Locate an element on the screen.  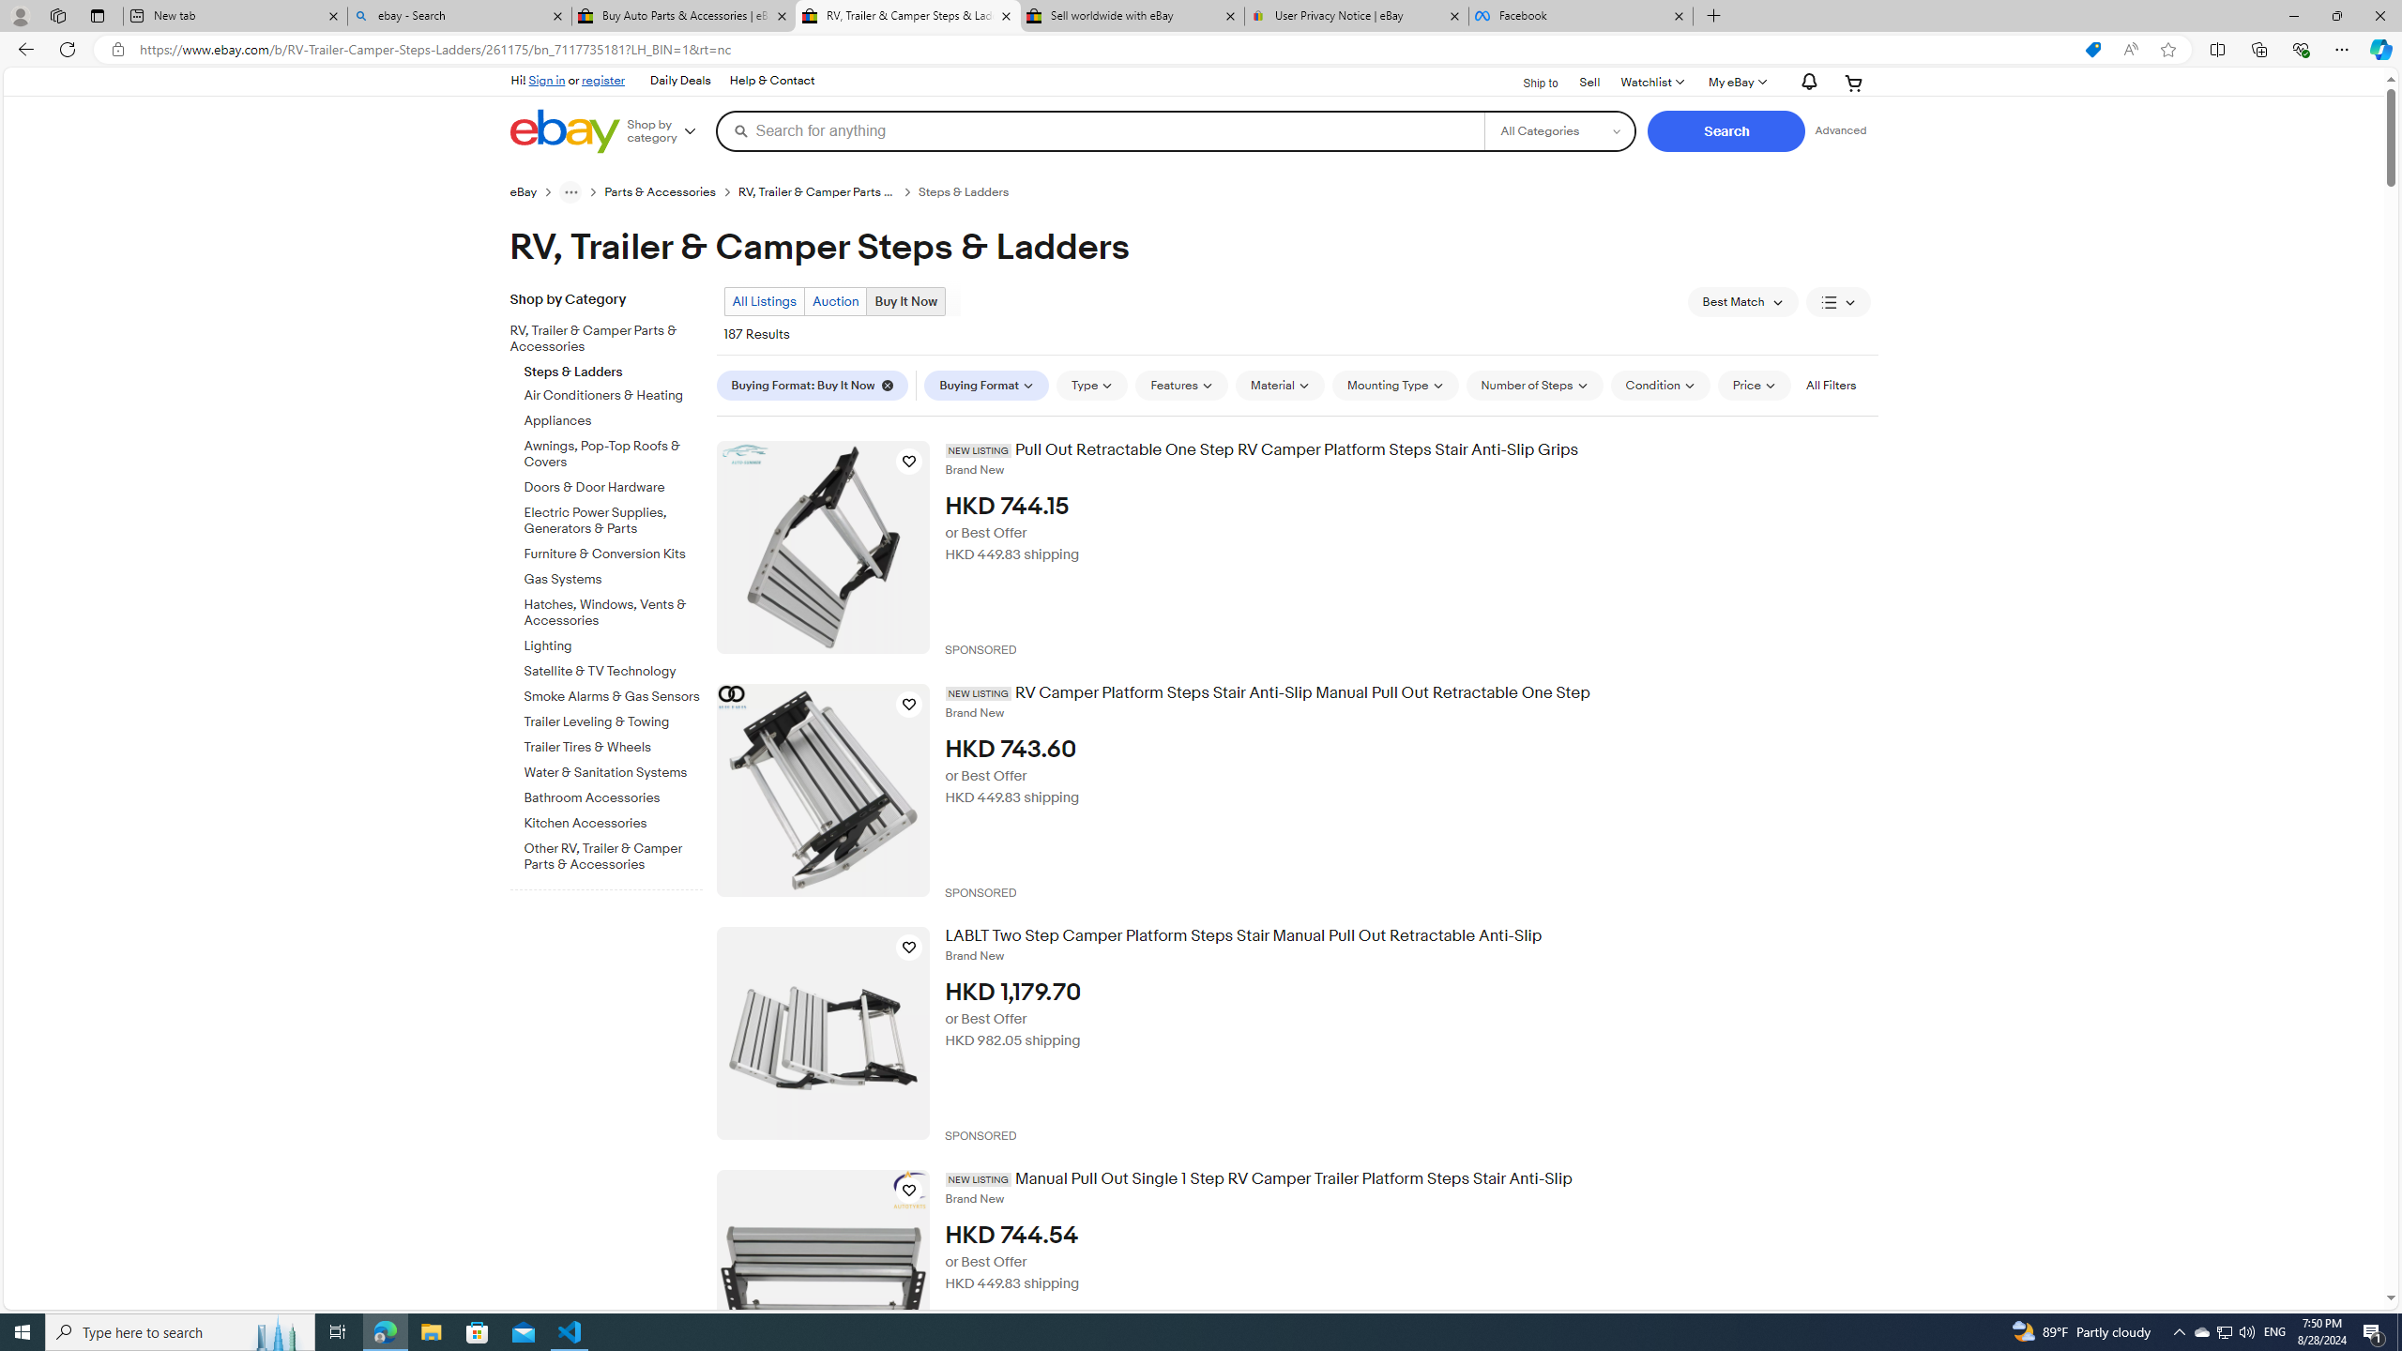
Awnings, Pop-Top Roofs & Covers is located at coordinates (614, 450).